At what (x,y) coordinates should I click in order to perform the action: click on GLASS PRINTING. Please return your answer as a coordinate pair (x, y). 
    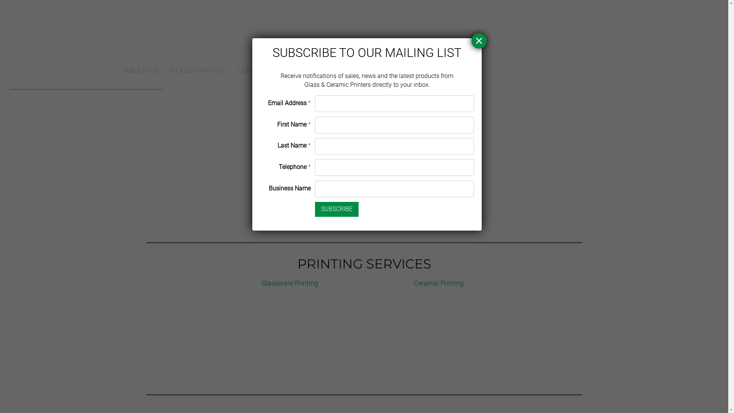
    Looking at the image, I should click on (198, 70).